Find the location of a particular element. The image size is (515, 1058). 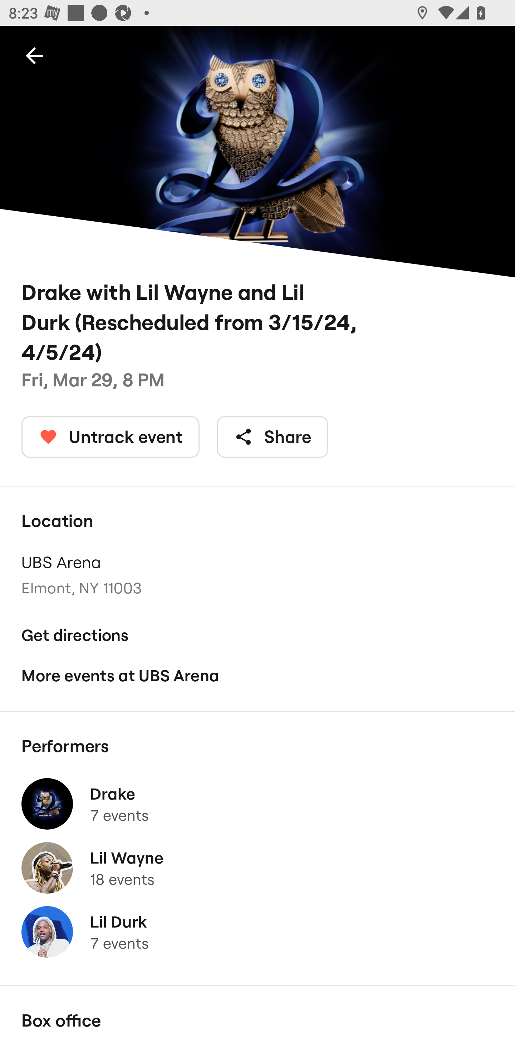

Drake 7 events is located at coordinates (257, 804).